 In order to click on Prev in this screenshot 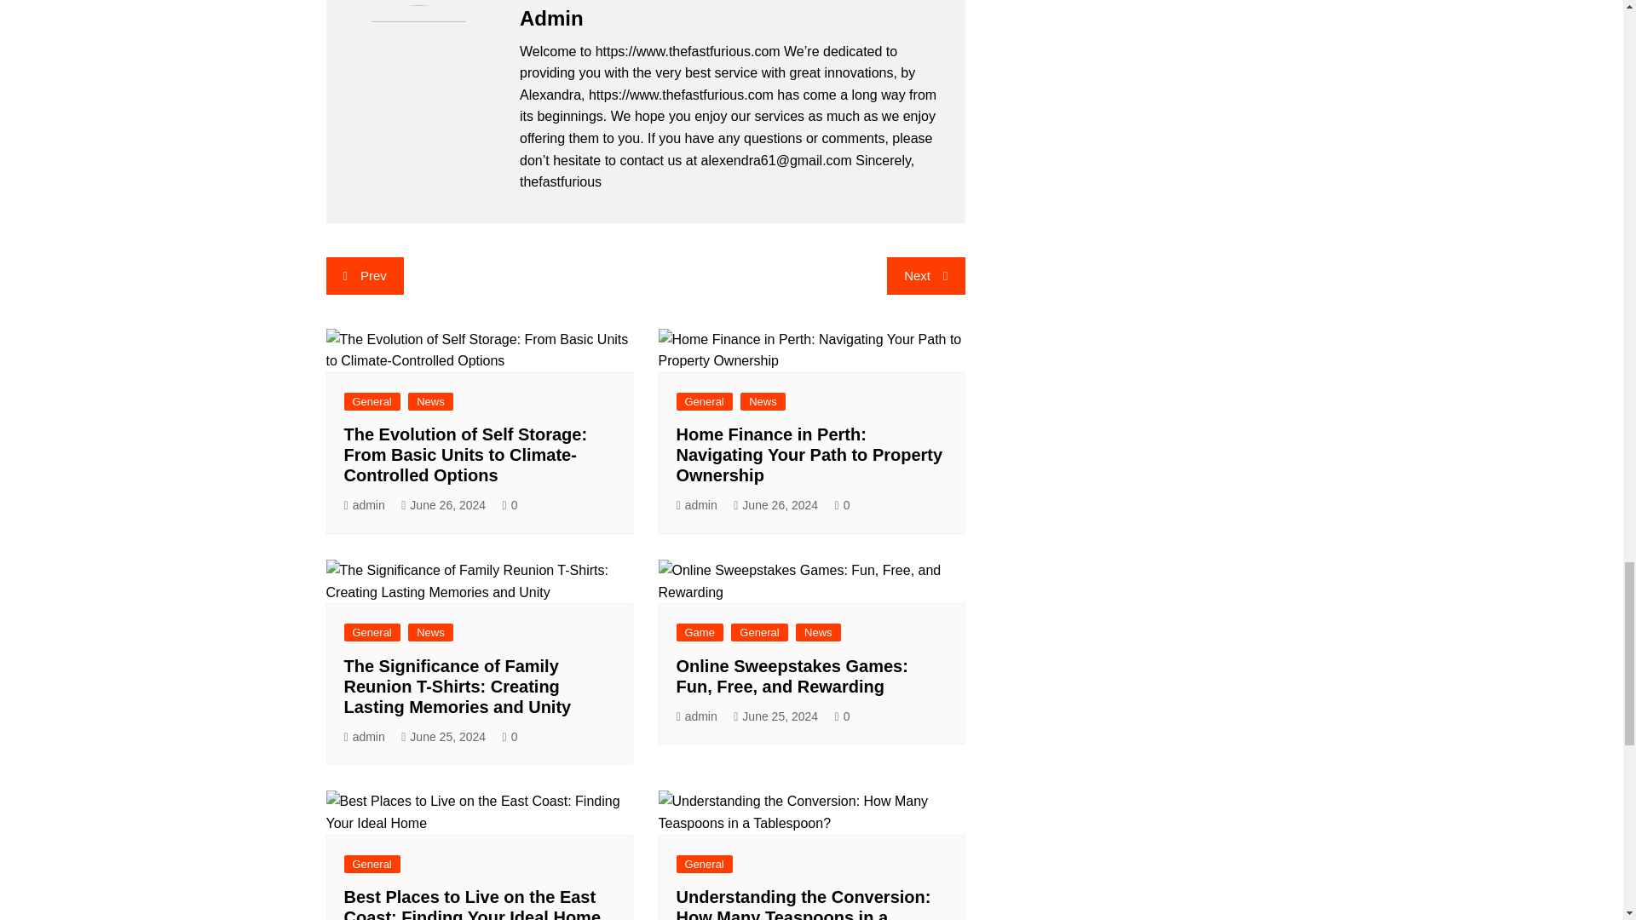, I will do `click(364, 276)`.